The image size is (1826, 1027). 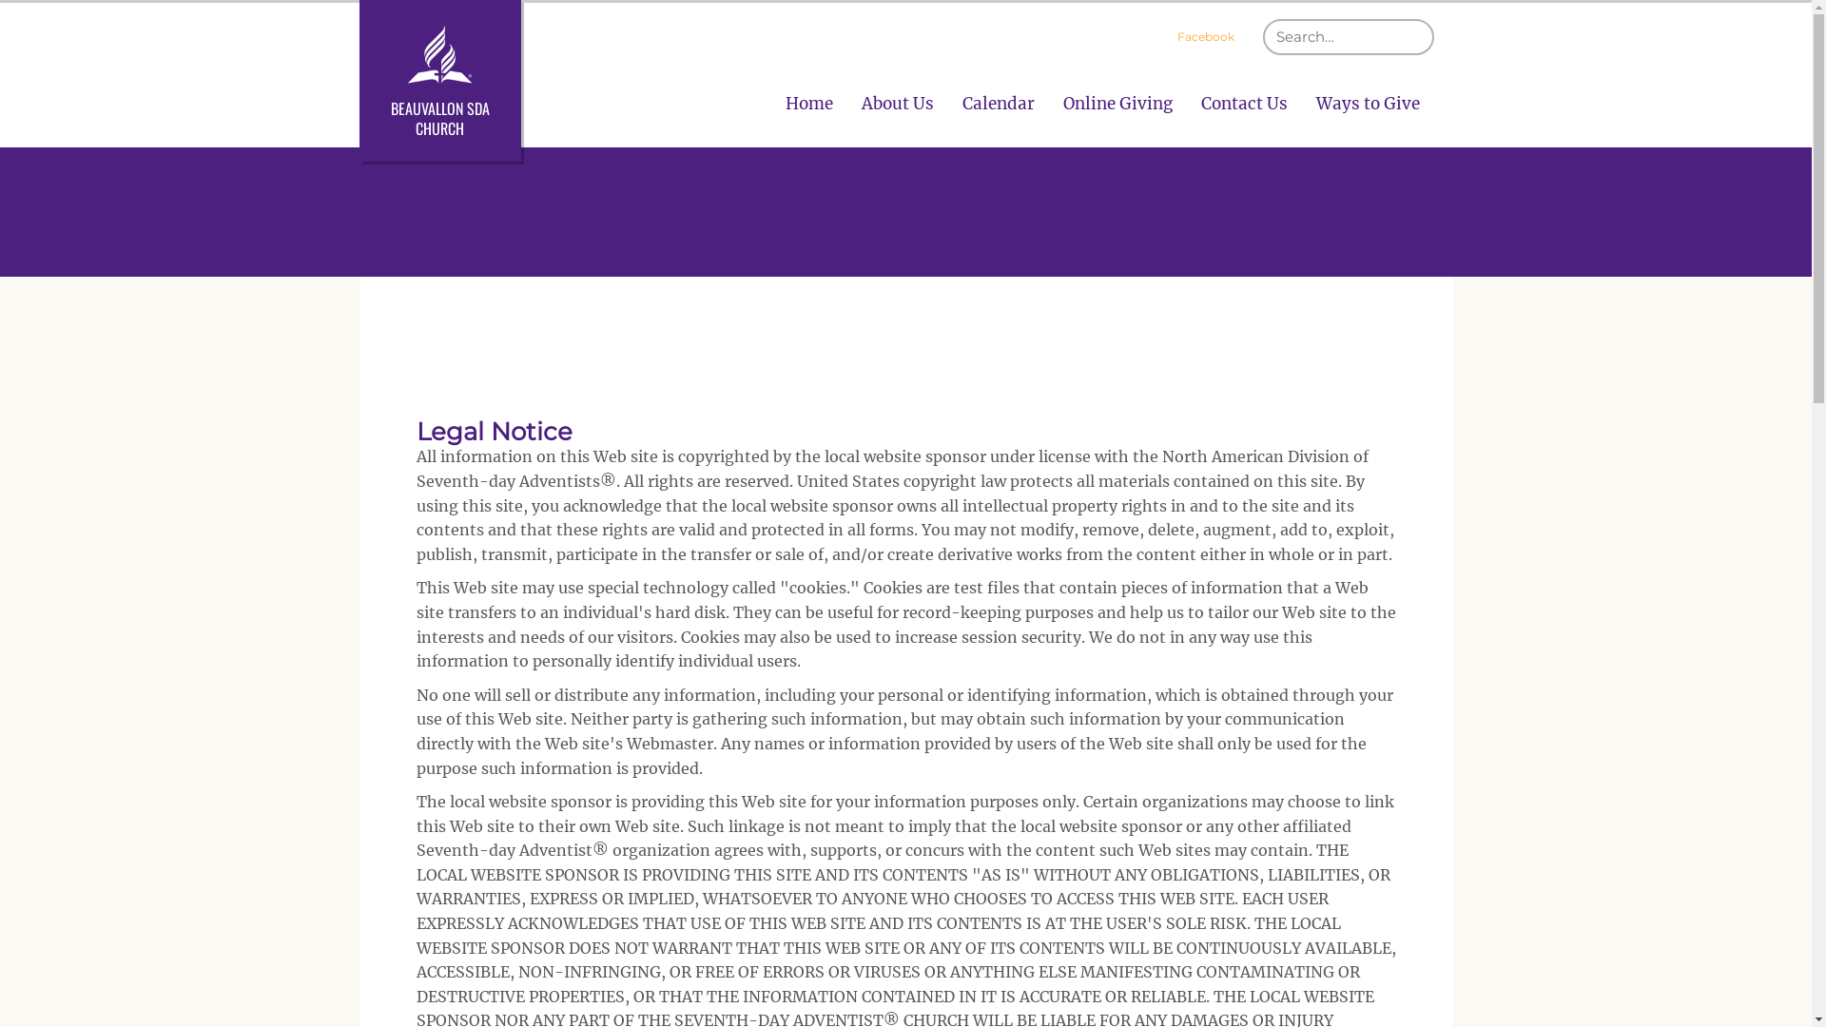 I want to click on Home, so click(x=808, y=104).